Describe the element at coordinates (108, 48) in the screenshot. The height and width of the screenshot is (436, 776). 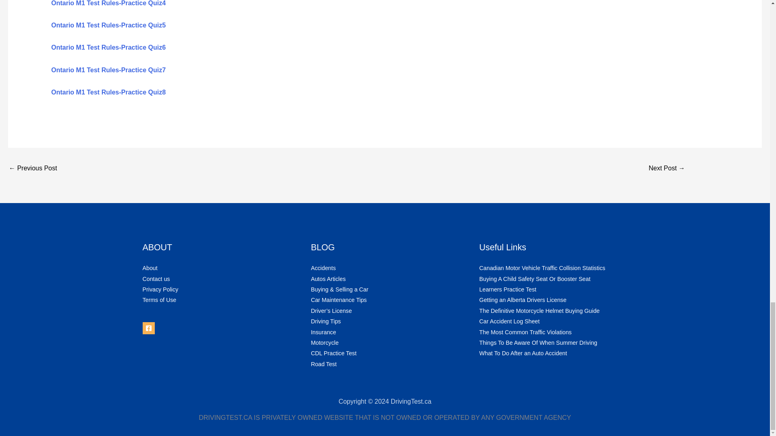
I see `Ontario M1 Test Rules6` at that location.